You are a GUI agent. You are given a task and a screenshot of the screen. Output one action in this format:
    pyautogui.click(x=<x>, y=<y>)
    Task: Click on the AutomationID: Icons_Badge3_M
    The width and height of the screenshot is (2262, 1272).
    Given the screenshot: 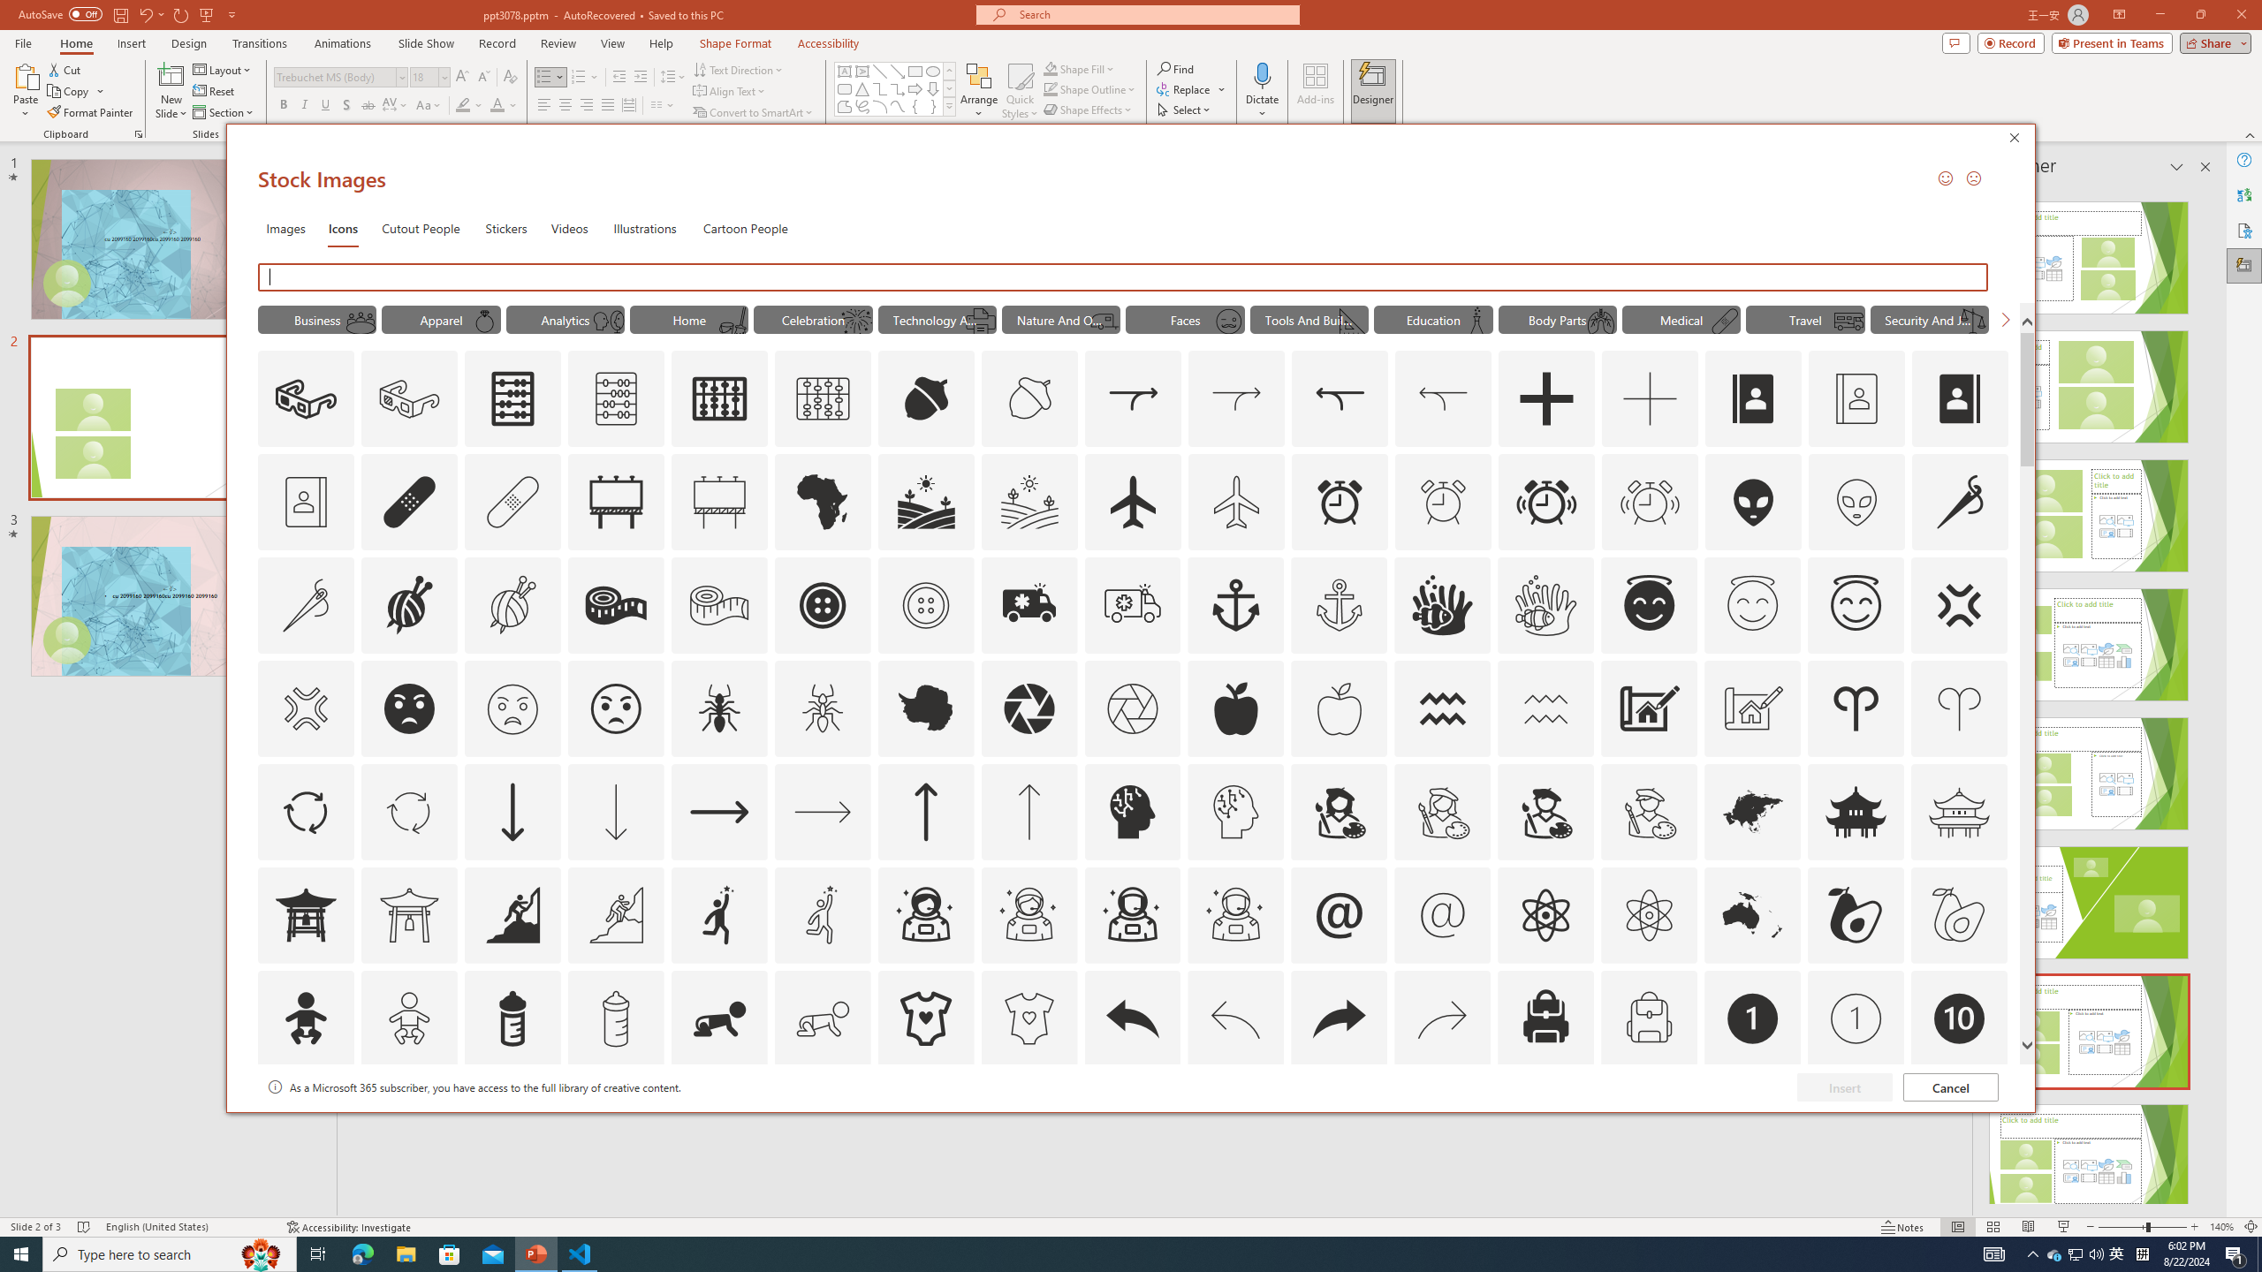 What is the action you would take?
    pyautogui.click(x=719, y=1122)
    